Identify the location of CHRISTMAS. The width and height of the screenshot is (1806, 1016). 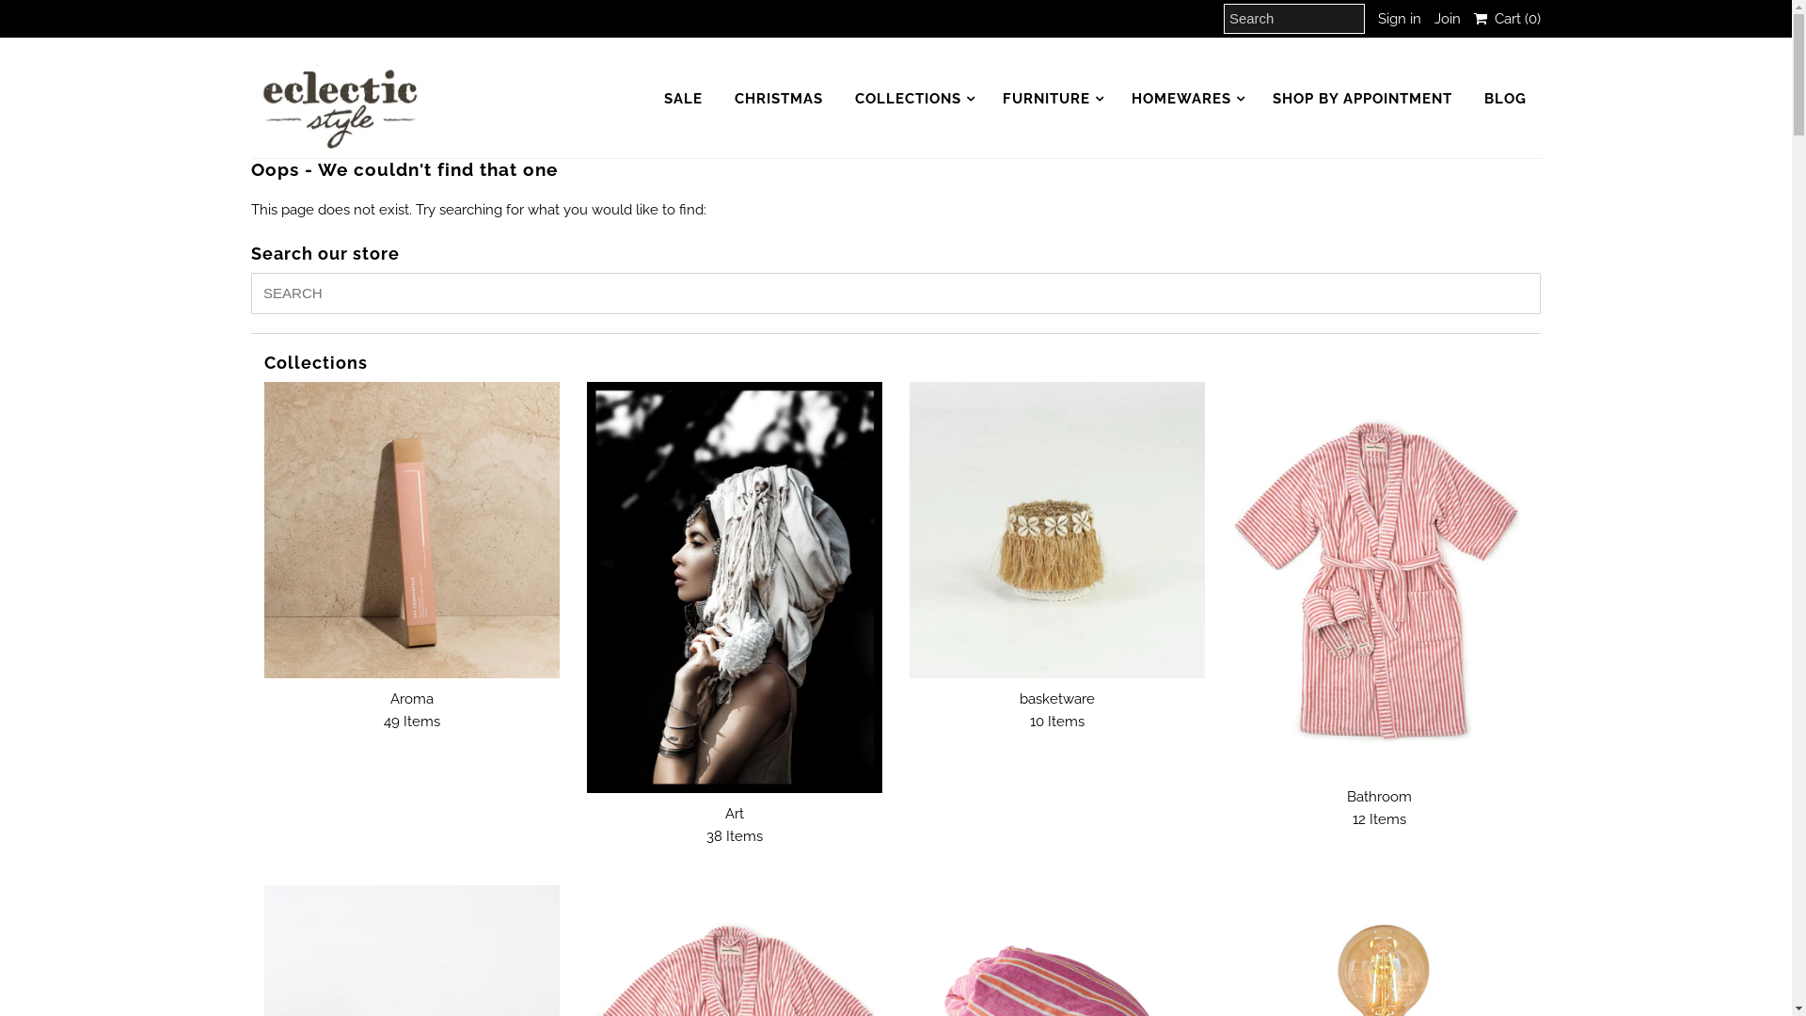
(779, 99).